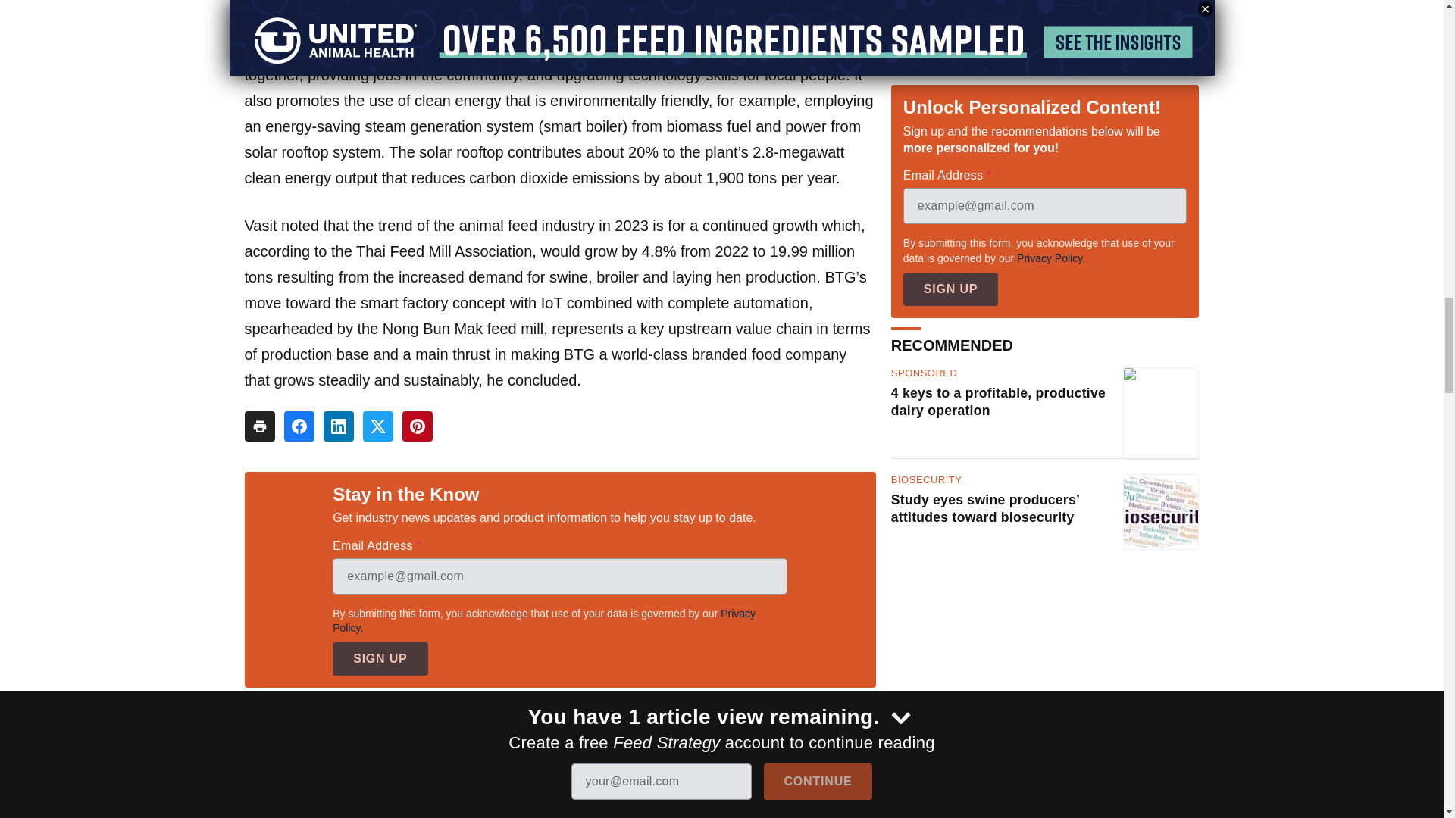 This screenshot has width=1455, height=818. I want to click on Share To print, so click(259, 426).